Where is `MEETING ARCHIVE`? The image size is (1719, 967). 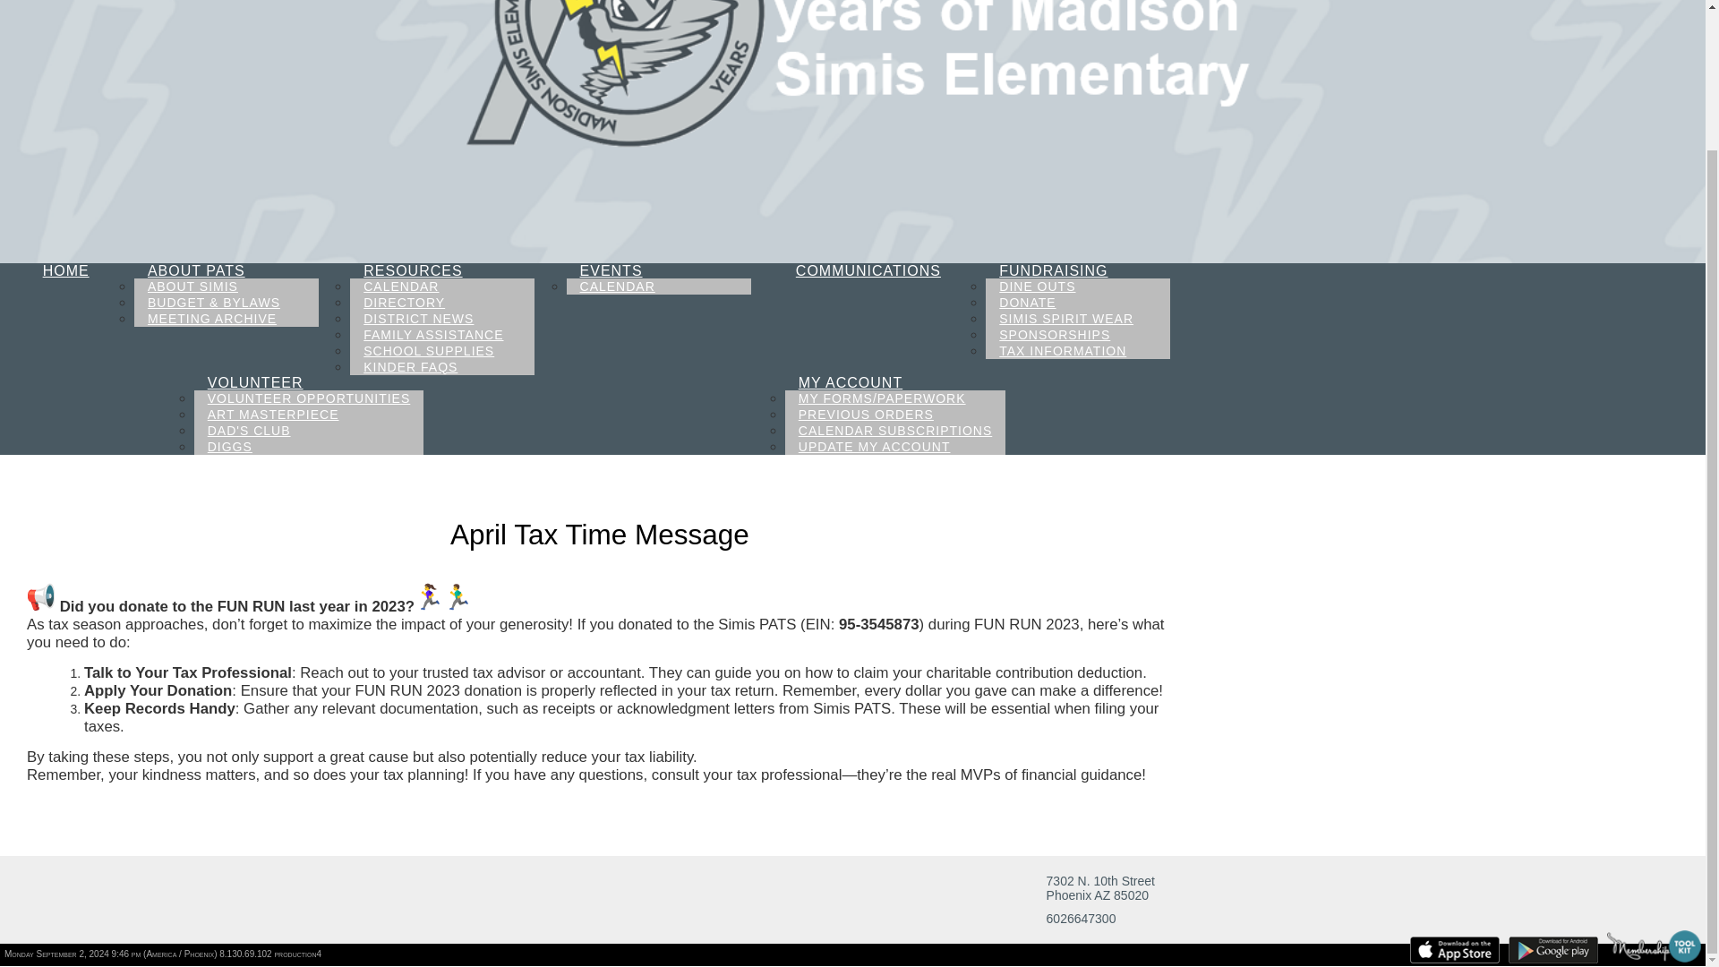
MEETING ARCHIVE is located at coordinates (211, 319).